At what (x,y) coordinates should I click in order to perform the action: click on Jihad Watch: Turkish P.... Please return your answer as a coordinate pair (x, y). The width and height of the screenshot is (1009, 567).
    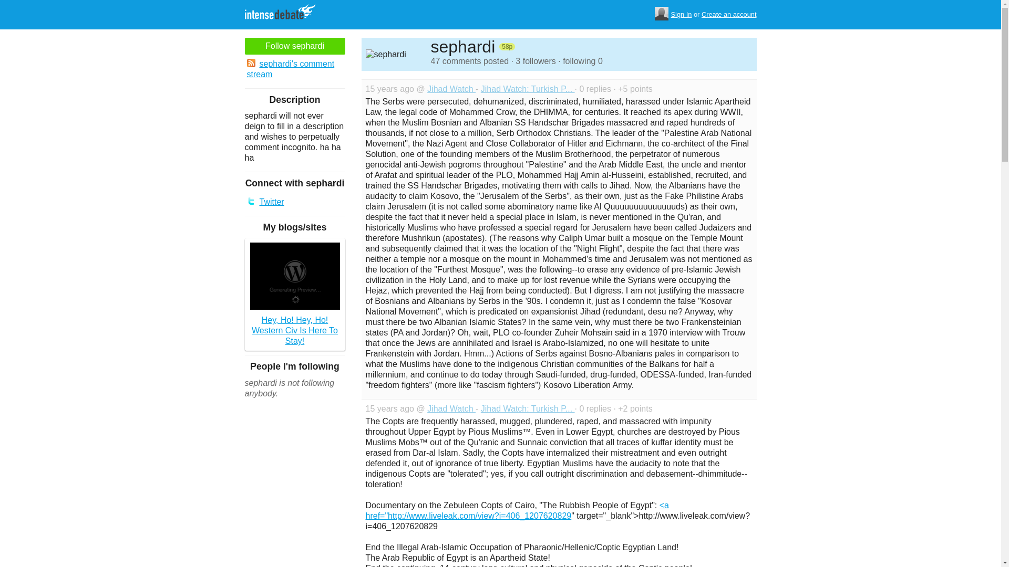
    Looking at the image, I should click on (528, 89).